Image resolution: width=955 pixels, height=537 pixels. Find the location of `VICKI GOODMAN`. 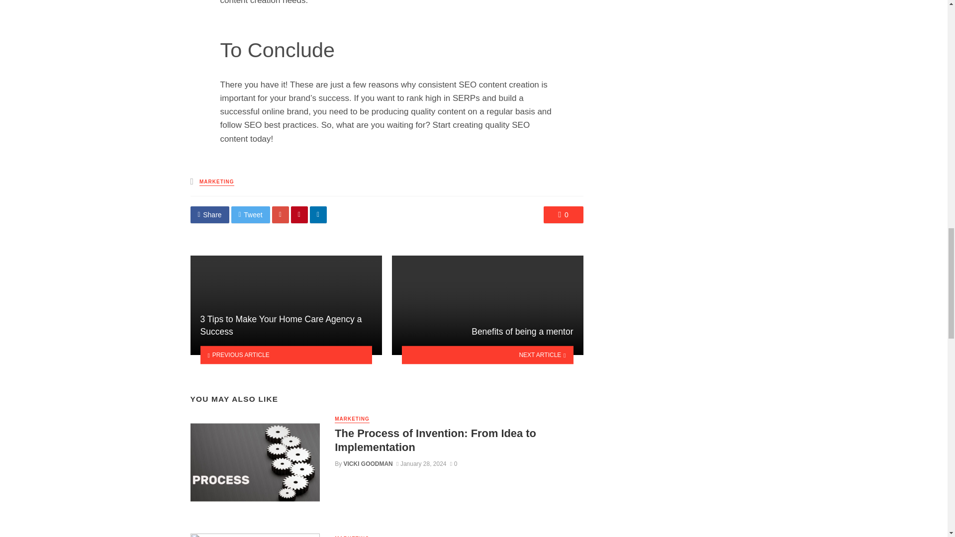

VICKI GOODMAN is located at coordinates (368, 463).